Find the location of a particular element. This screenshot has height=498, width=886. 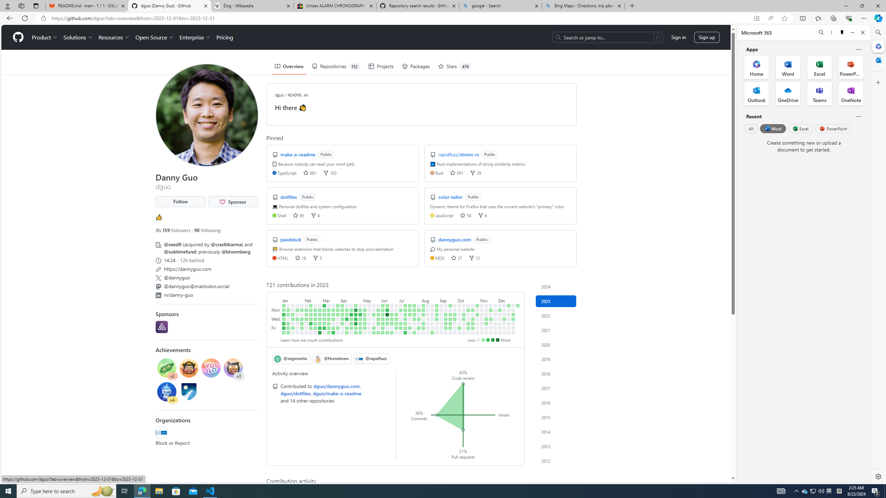

Thursday is located at coordinates (276, 323).